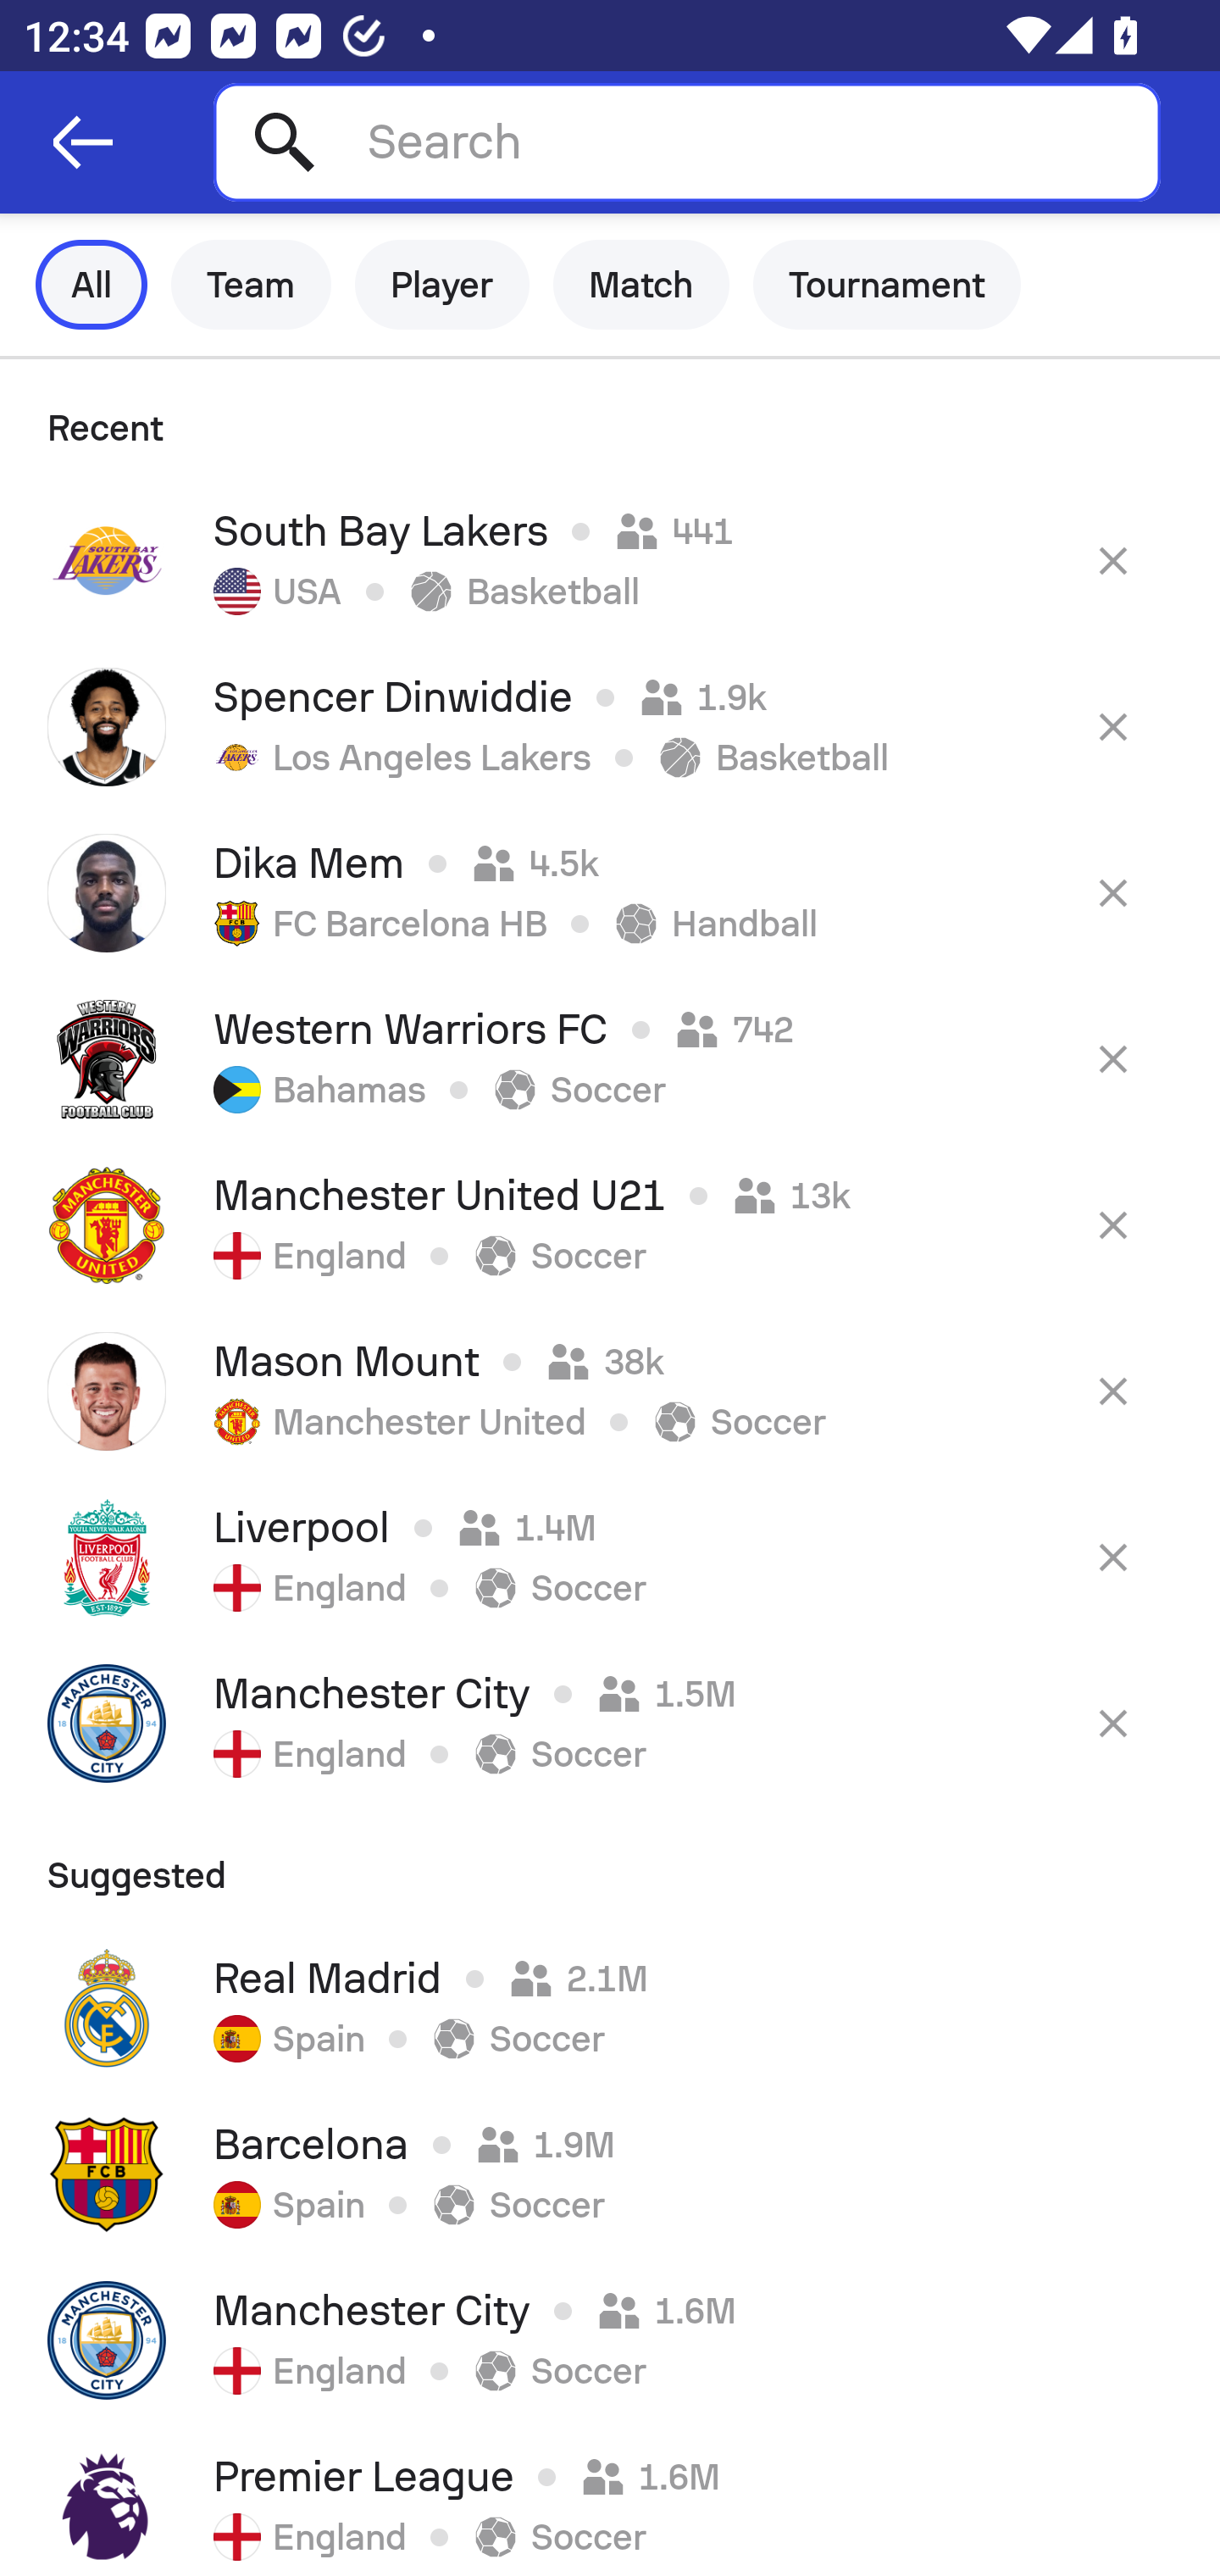 The height and width of the screenshot is (2576, 1220). Describe the element at coordinates (610, 2500) in the screenshot. I see `Premier League 1.6M England Soccer` at that location.